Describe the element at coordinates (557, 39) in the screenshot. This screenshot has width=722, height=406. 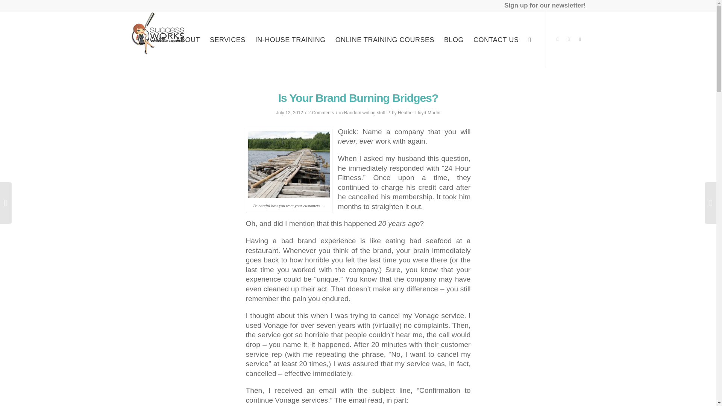
I see `Twitter` at that location.